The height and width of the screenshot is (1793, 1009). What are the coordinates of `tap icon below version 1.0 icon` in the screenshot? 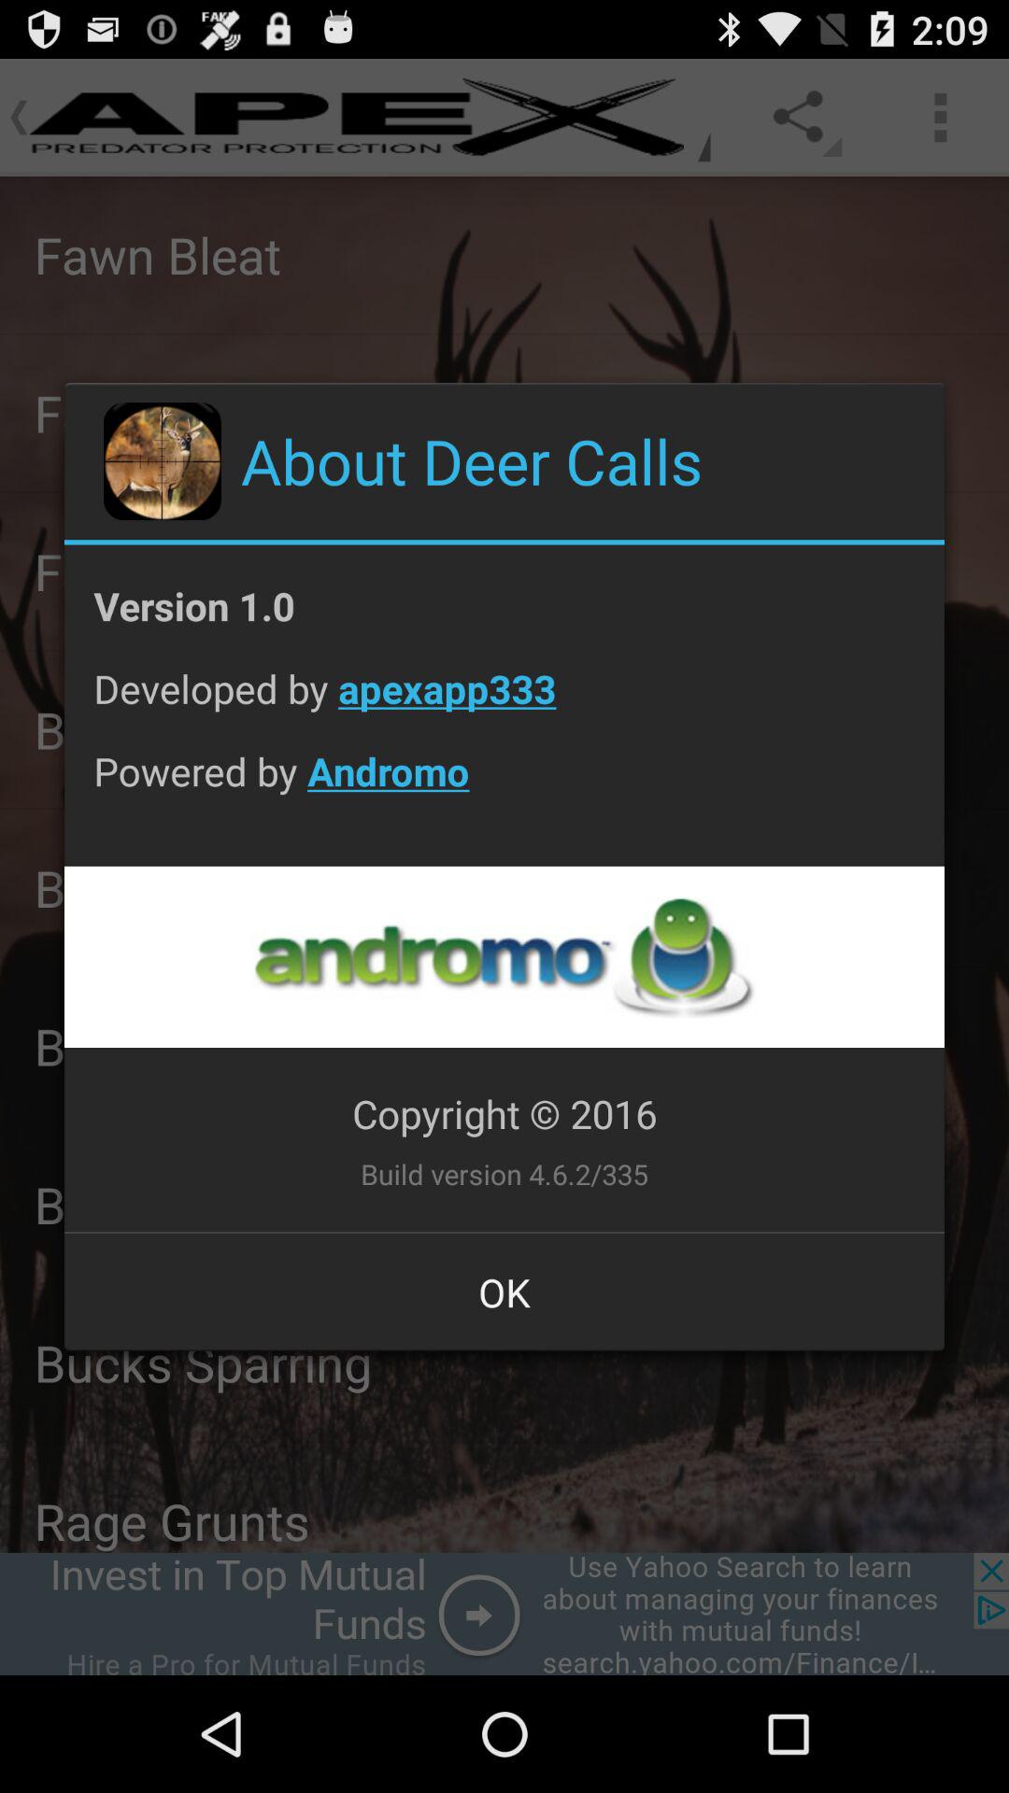 It's located at (504, 702).